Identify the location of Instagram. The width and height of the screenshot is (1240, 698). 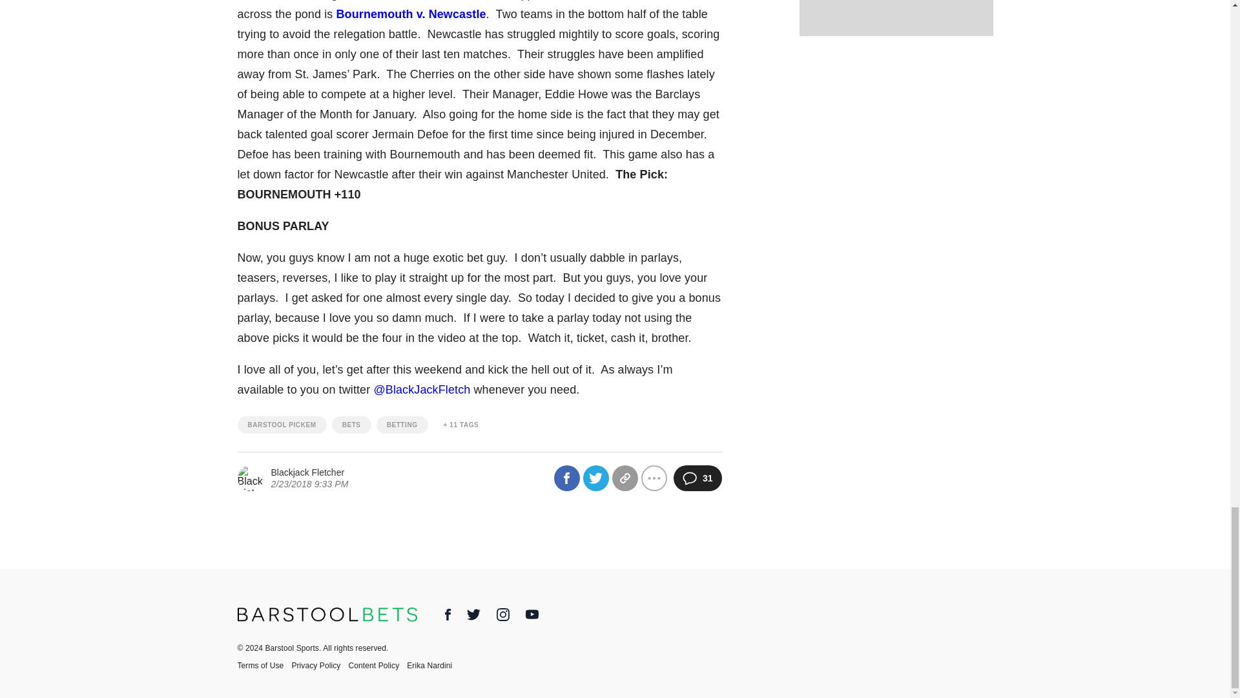
(503, 618).